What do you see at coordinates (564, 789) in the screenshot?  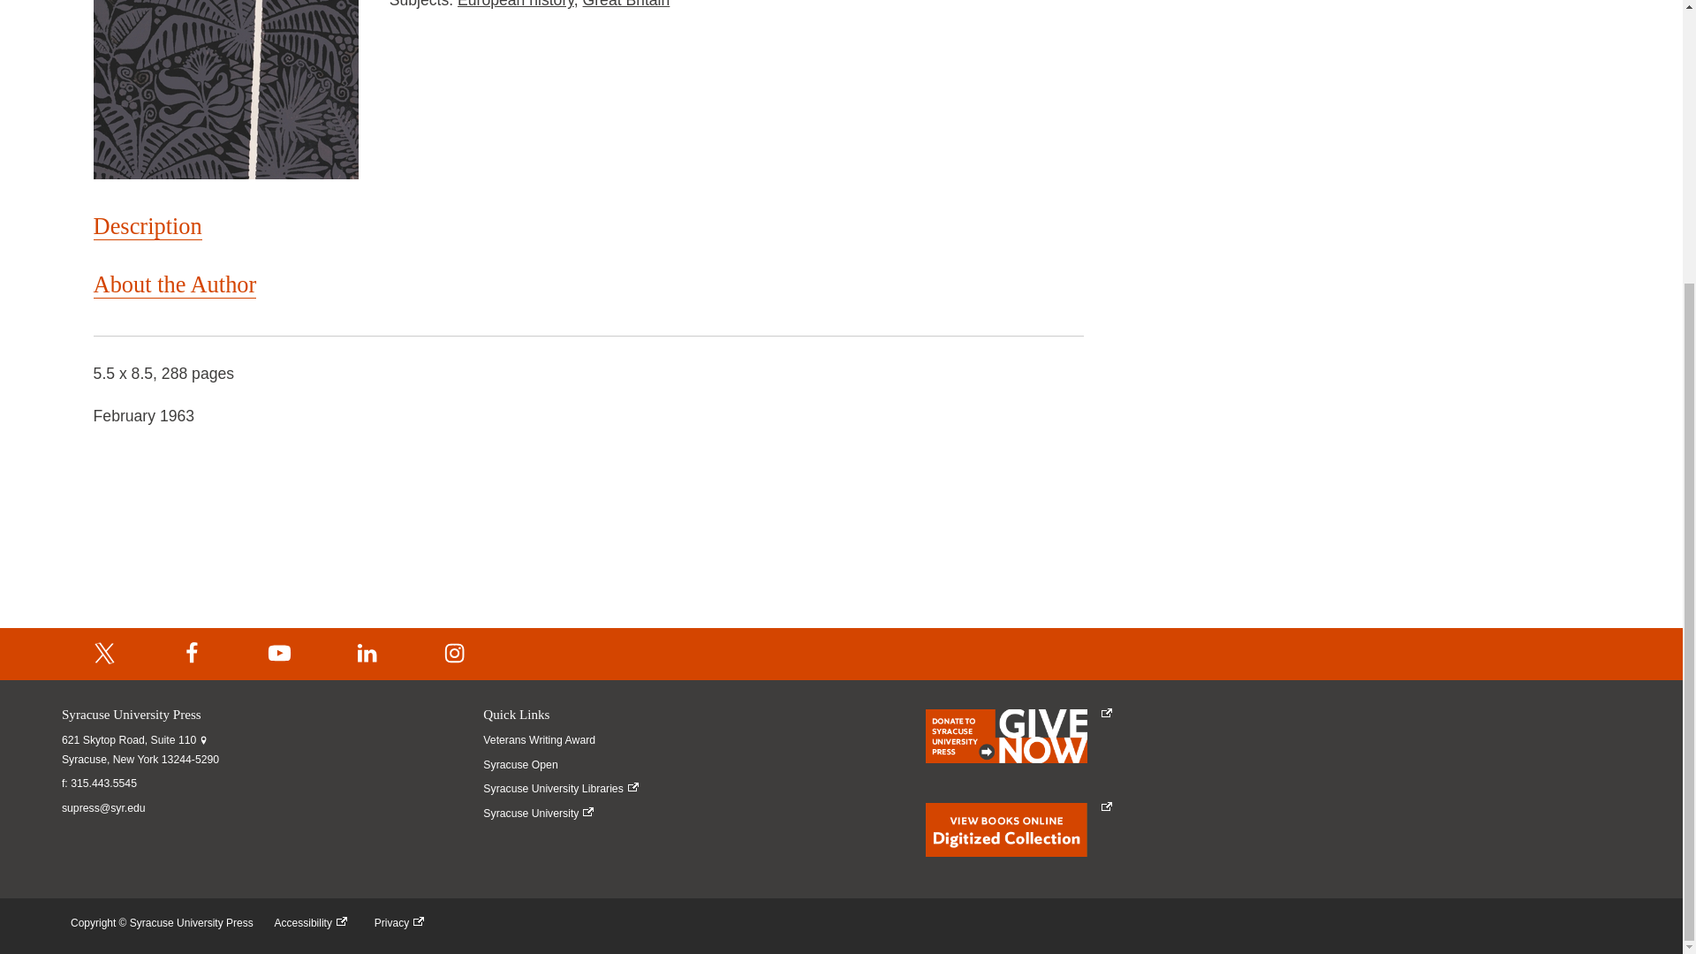 I see `Syracuse University Libraries` at bounding box center [564, 789].